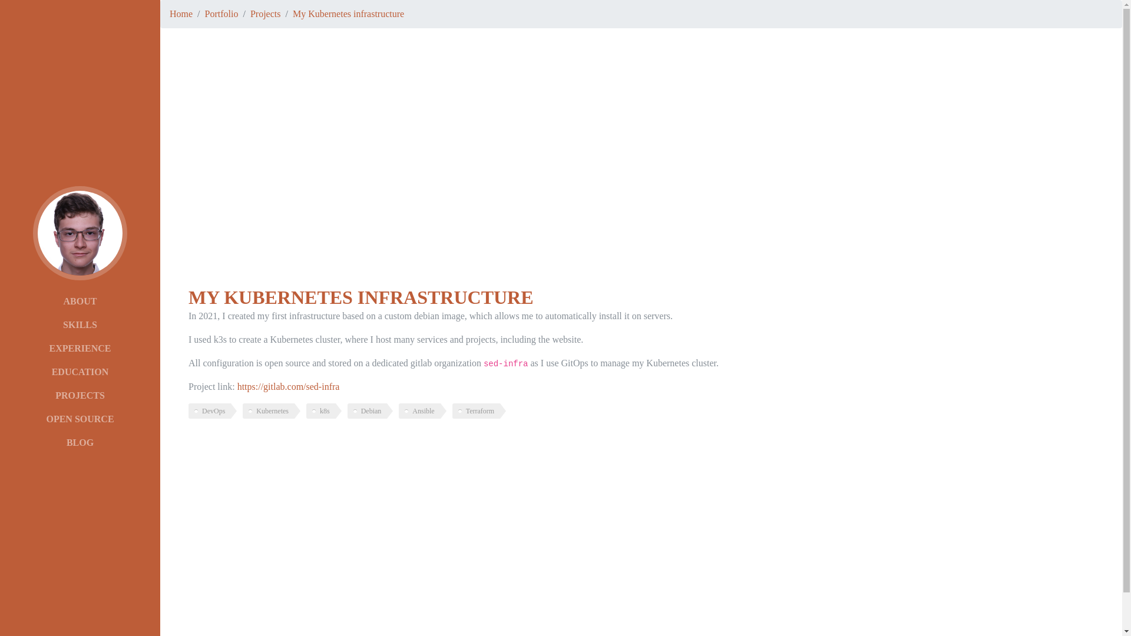 The height and width of the screenshot is (636, 1131). What do you see at coordinates (80, 349) in the screenshot?
I see `EXPERIENCE` at bounding box center [80, 349].